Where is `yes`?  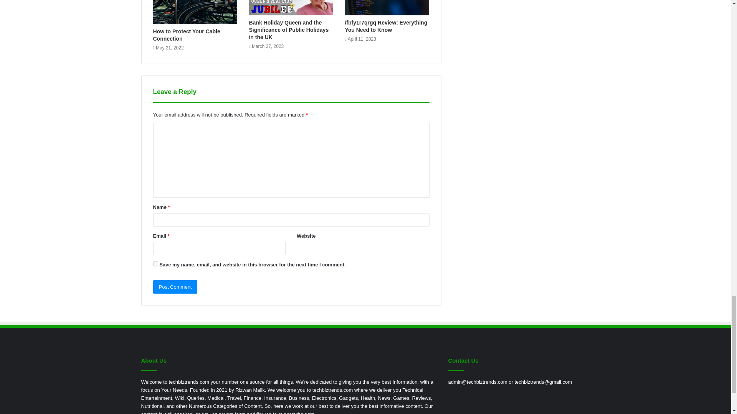
yes is located at coordinates (155, 264).